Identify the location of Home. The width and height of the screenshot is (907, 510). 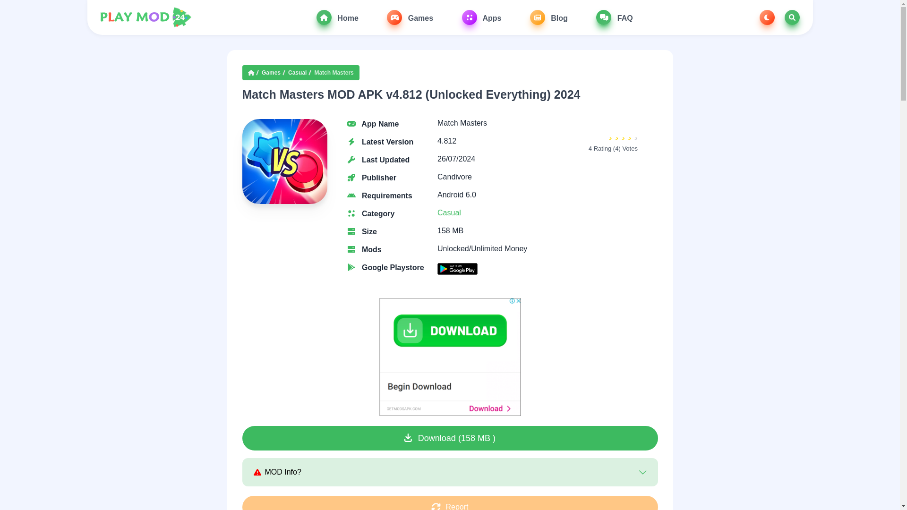
(337, 17).